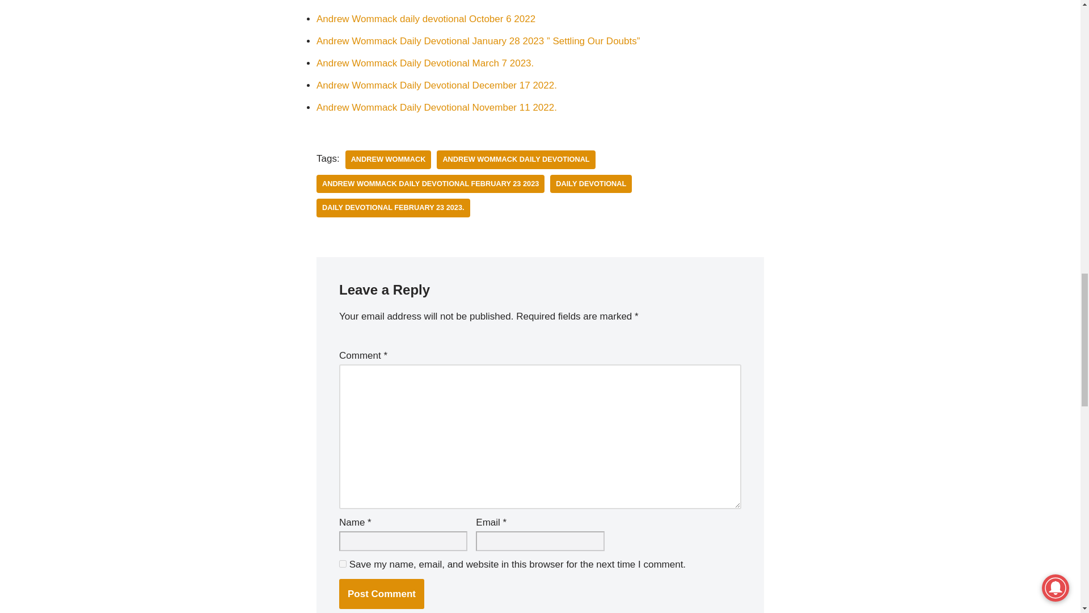 Image resolution: width=1089 pixels, height=613 pixels. I want to click on yes, so click(343, 564).